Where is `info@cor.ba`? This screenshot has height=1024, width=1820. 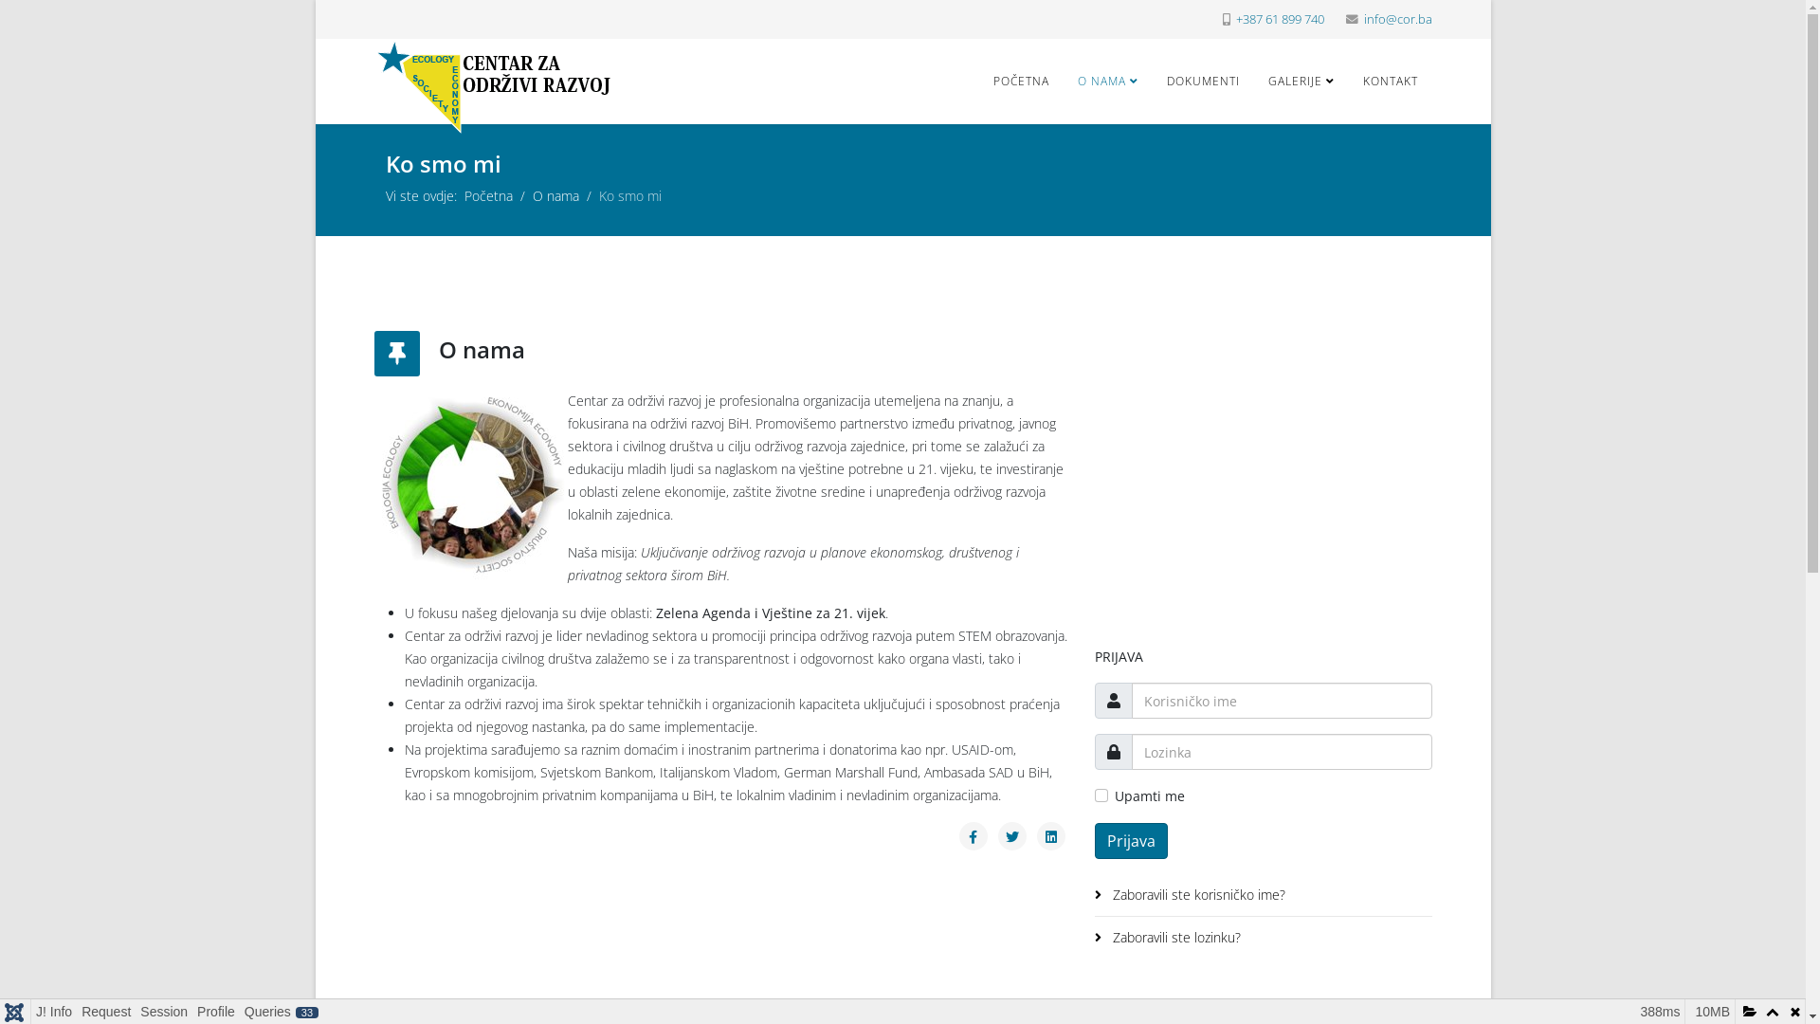
info@cor.ba is located at coordinates (1397, 19).